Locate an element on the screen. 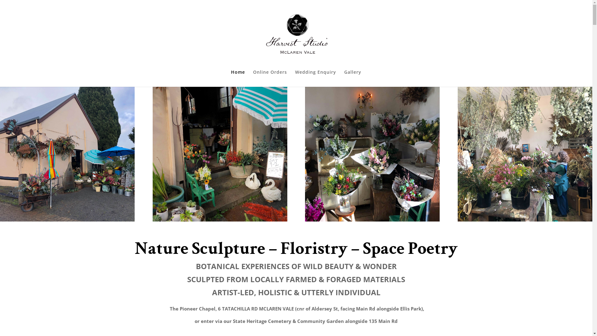 The height and width of the screenshot is (336, 597). Wedding Enquiry is located at coordinates (316, 78).